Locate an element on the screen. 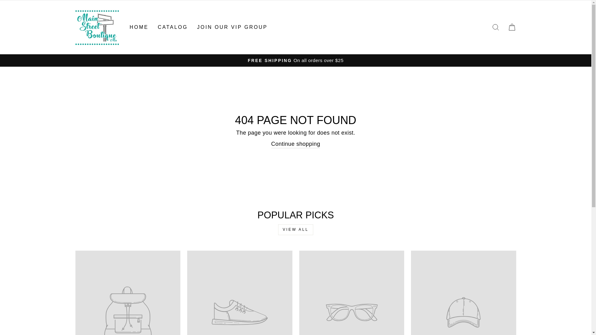  JOIN OUR VIP GROUP is located at coordinates (495, 27).